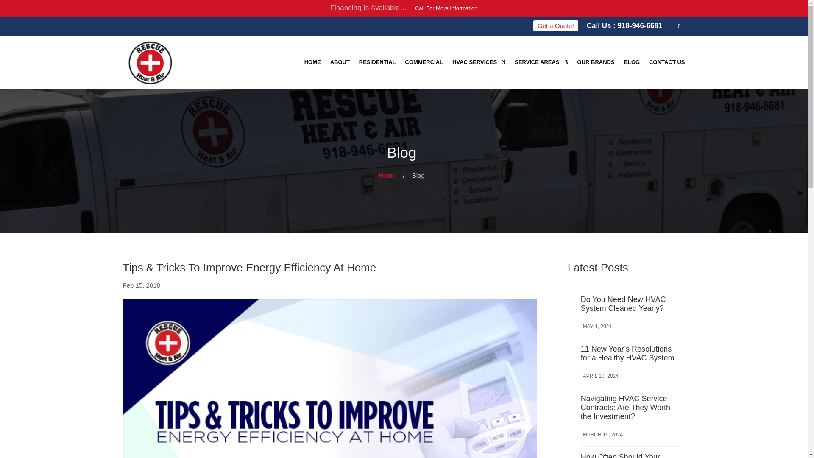 The width and height of the screenshot is (814, 458). What do you see at coordinates (541, 63) in the screenshot?
I see `SERVICE AREAS` at bounding box center [541, 63].